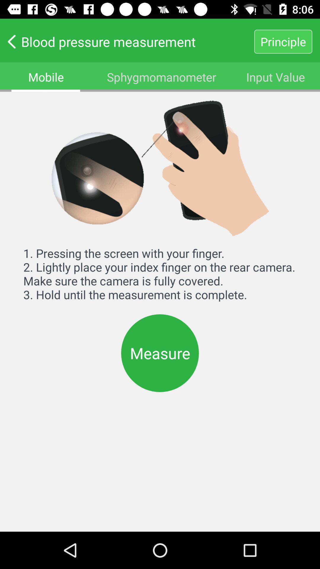  I want to click on open the icon to the right of mobile item, so click(161, 77).